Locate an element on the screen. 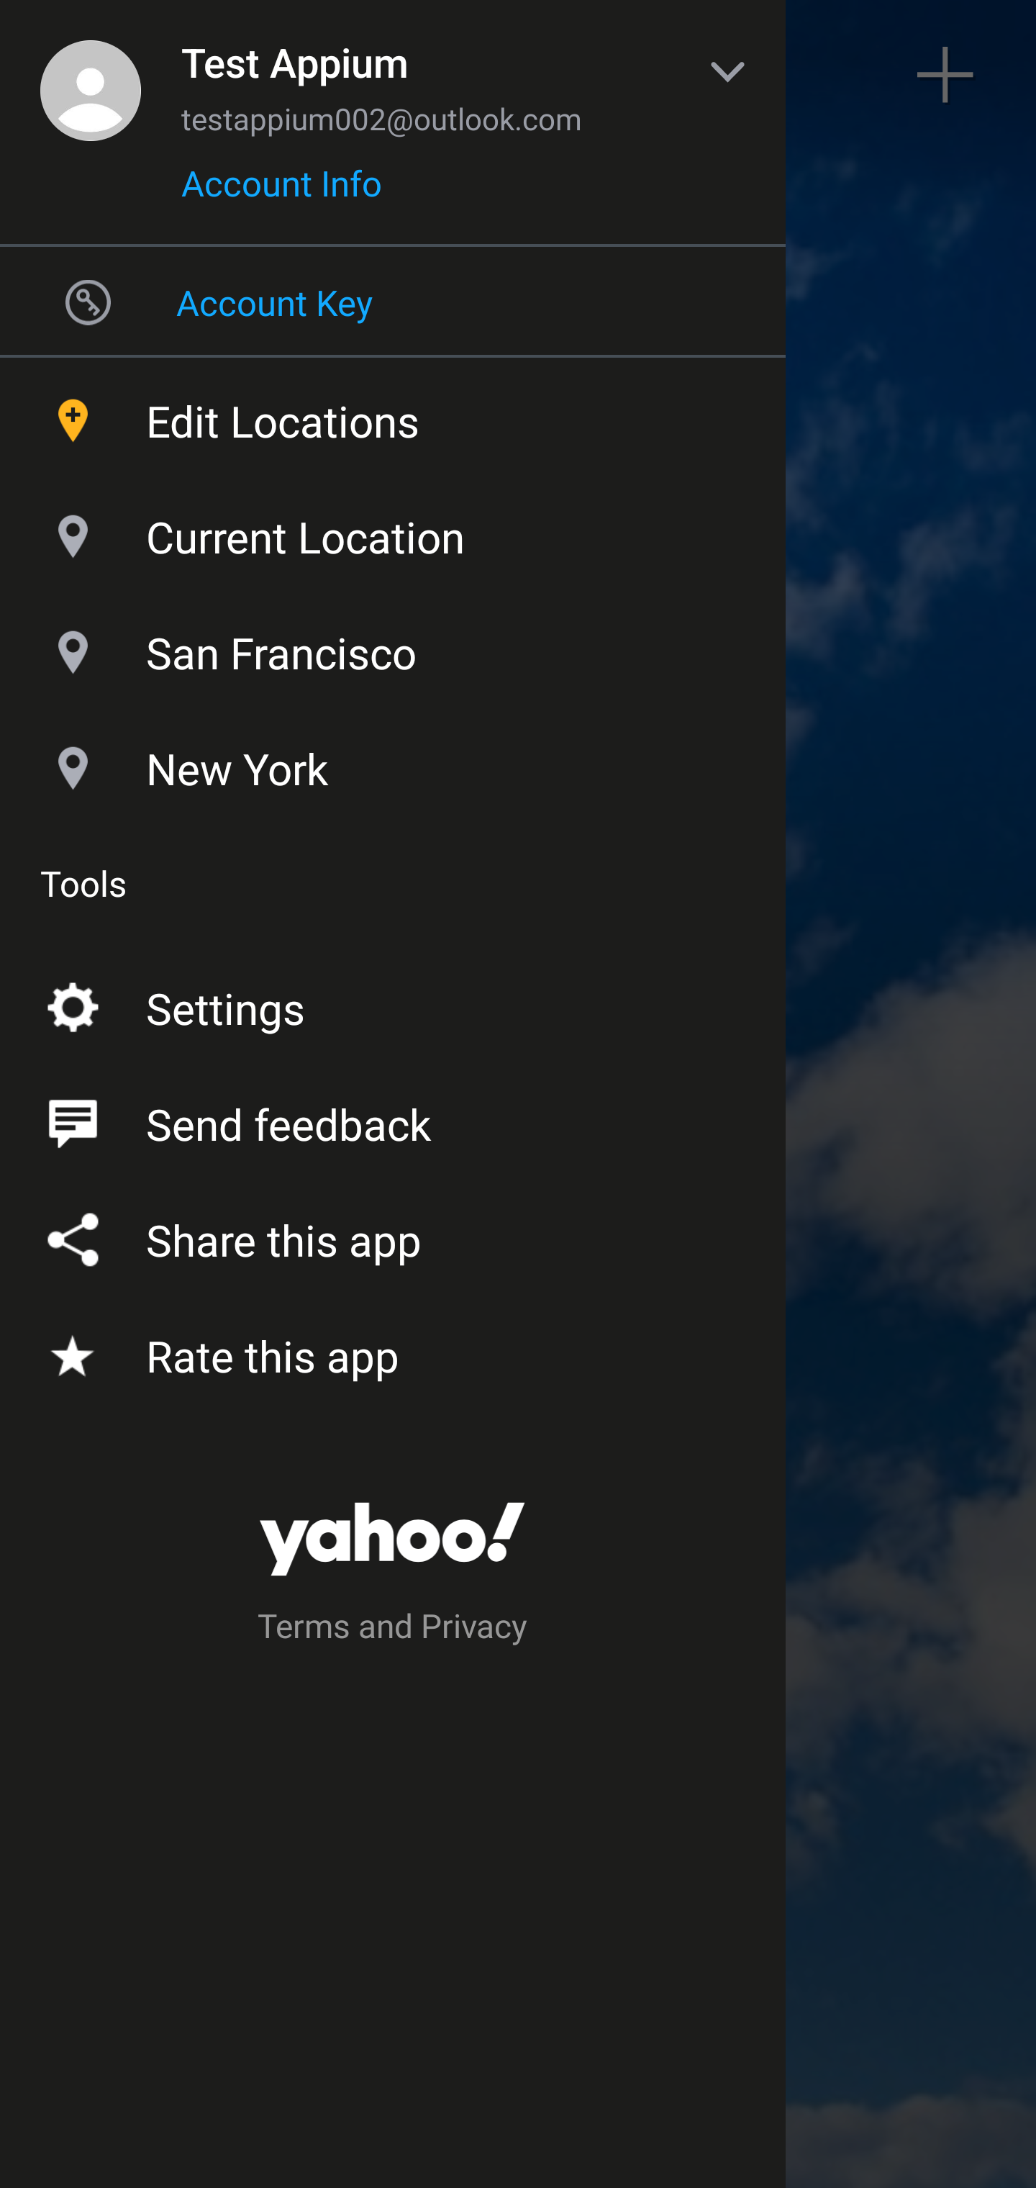  New York is located at coordinates (393, 762).